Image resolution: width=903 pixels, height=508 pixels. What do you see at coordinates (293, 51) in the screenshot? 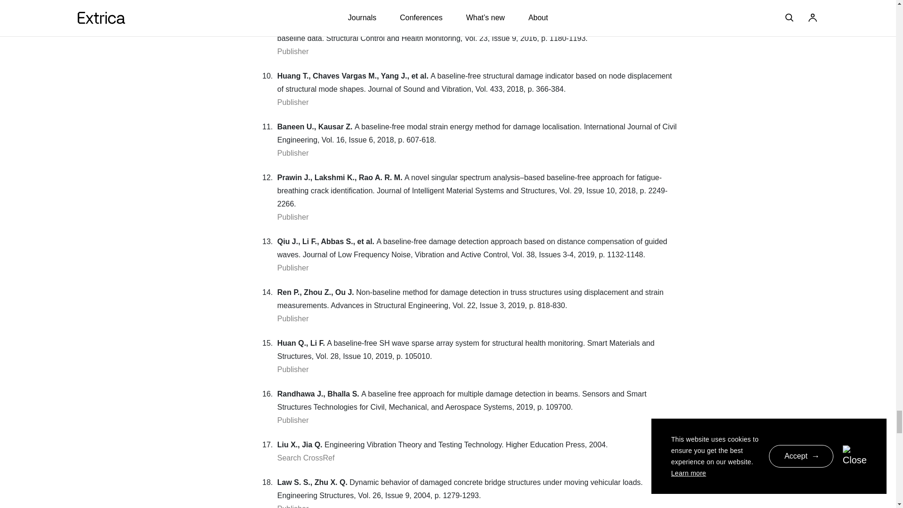
I see `Publisher` at bounding box center [293, 51].